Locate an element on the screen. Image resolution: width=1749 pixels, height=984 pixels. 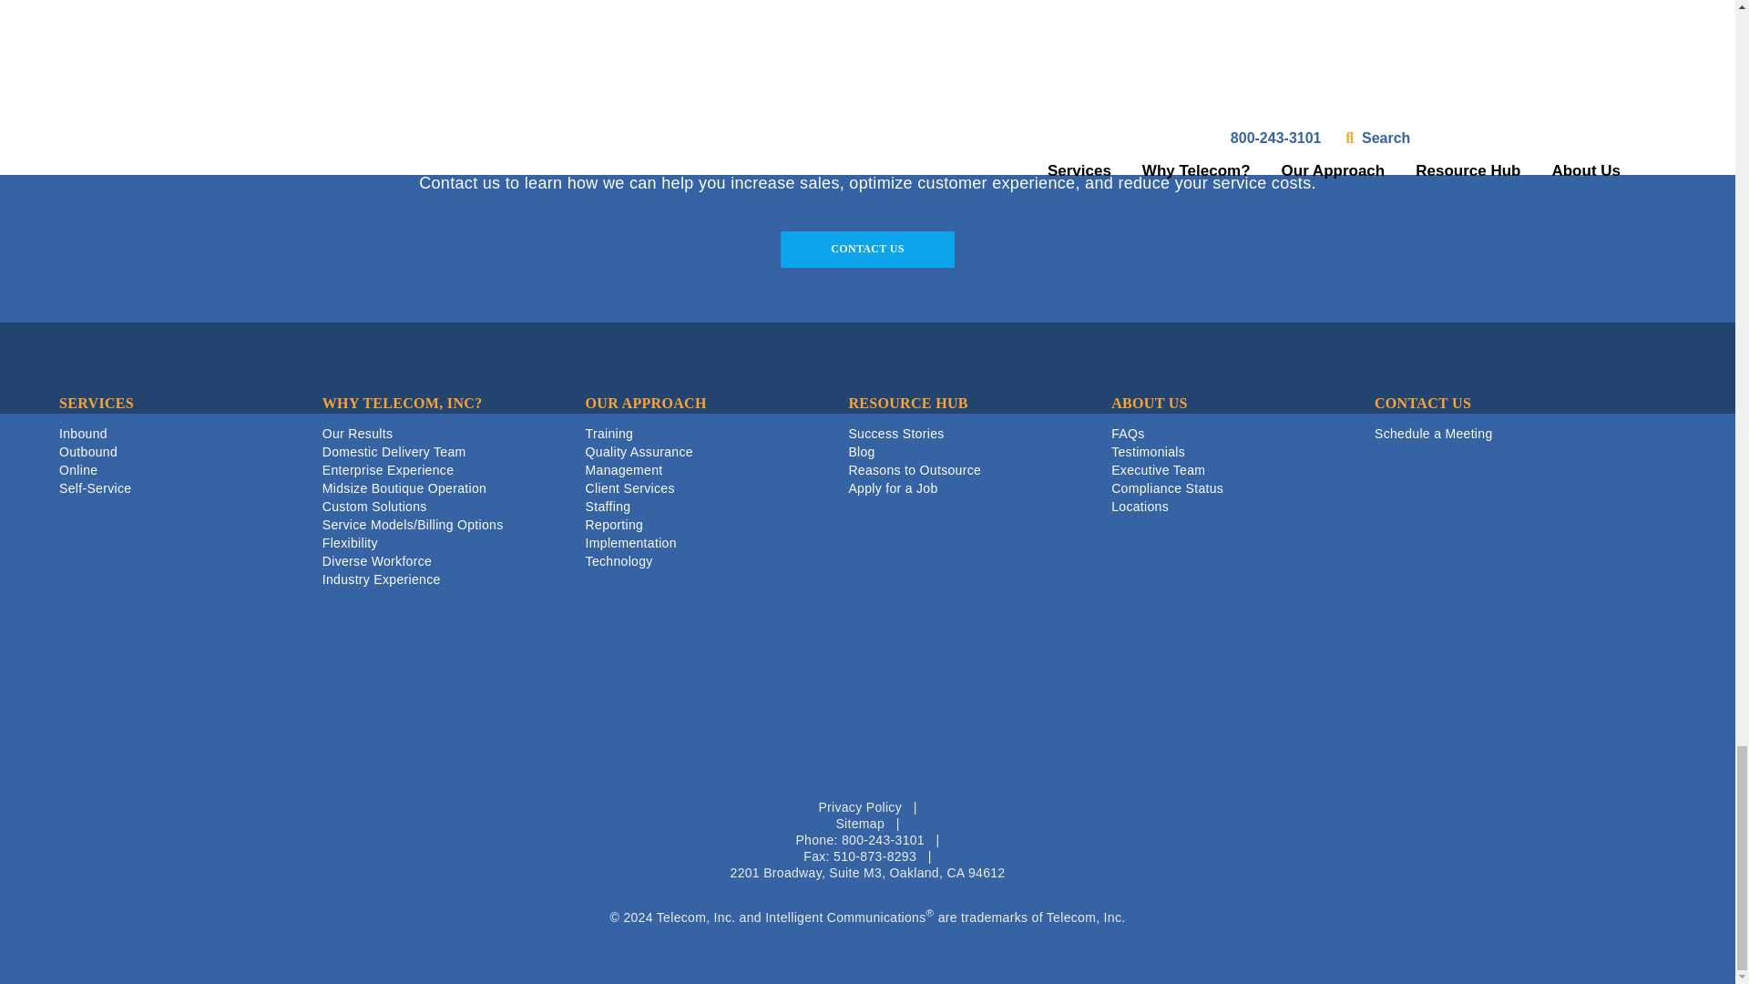
Sitemap is located at coordinates (860, 824).